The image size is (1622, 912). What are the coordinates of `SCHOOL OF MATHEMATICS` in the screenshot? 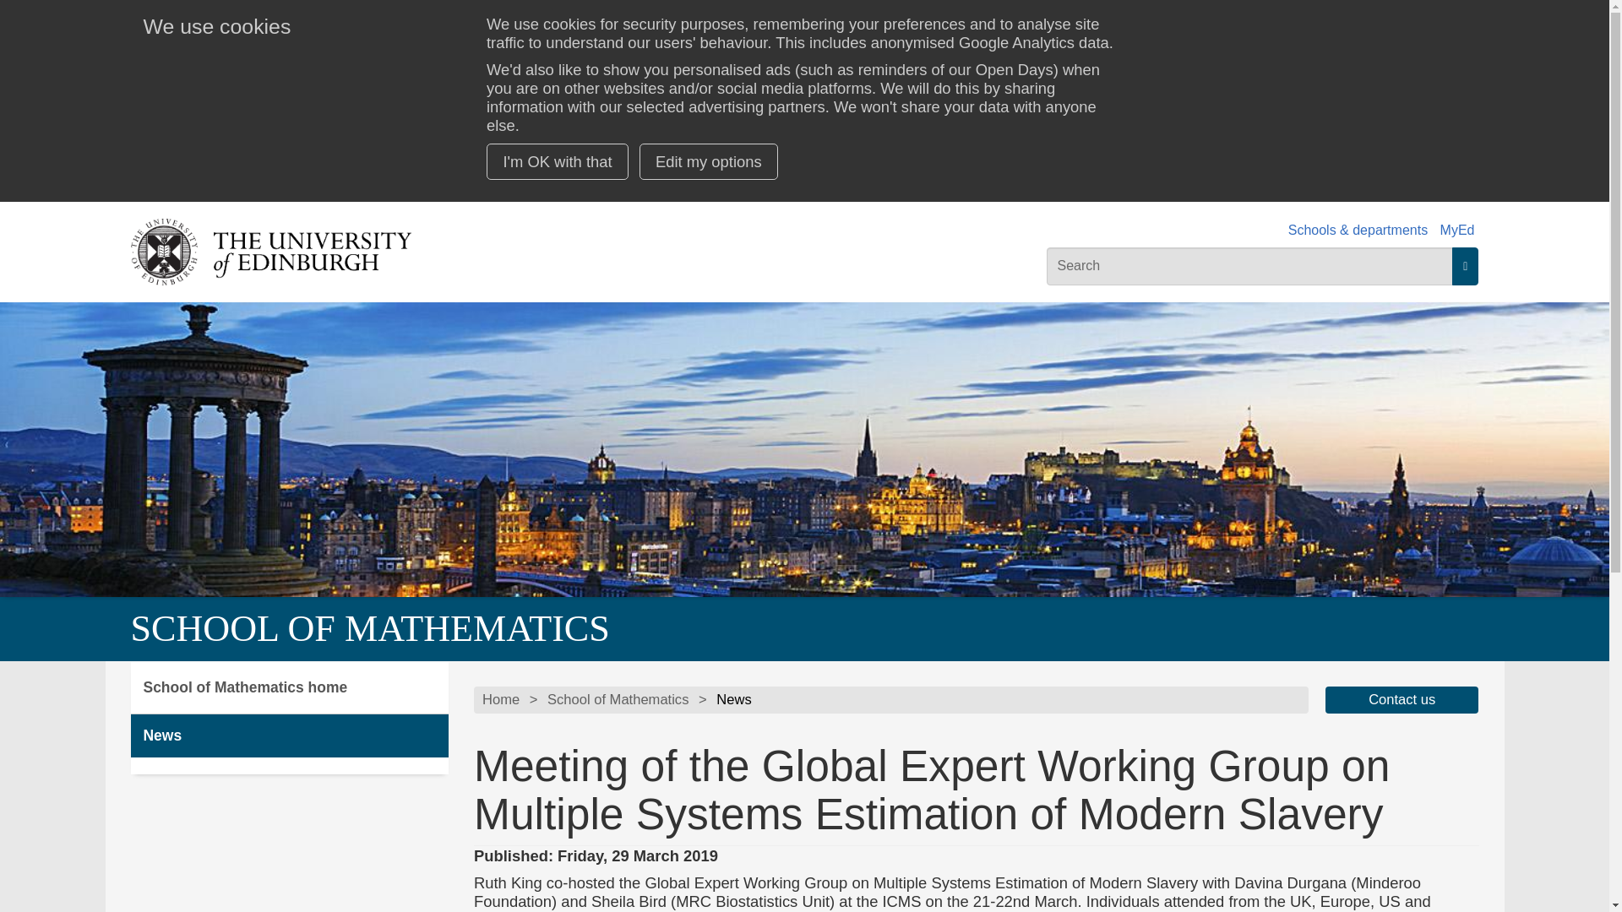 It's located at (369, 628).